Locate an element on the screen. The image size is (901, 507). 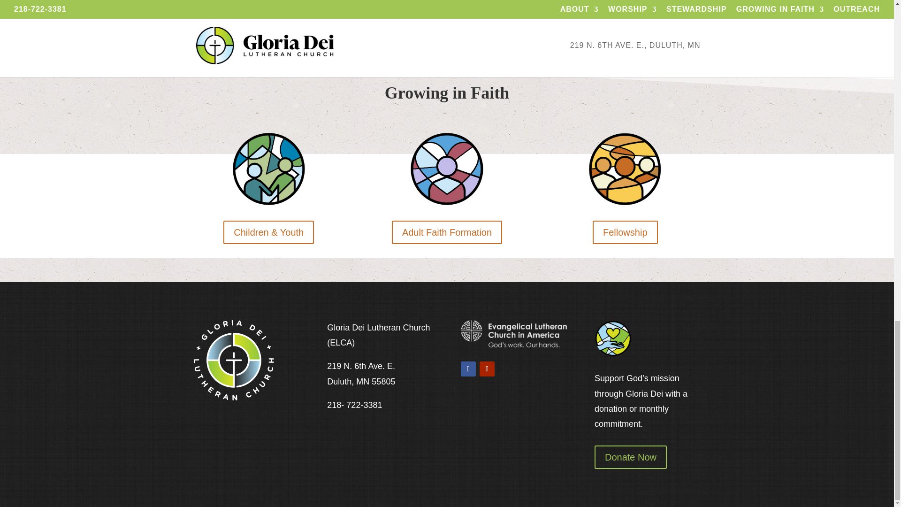
Follow on Facebook is located at coordinates (468, 369).